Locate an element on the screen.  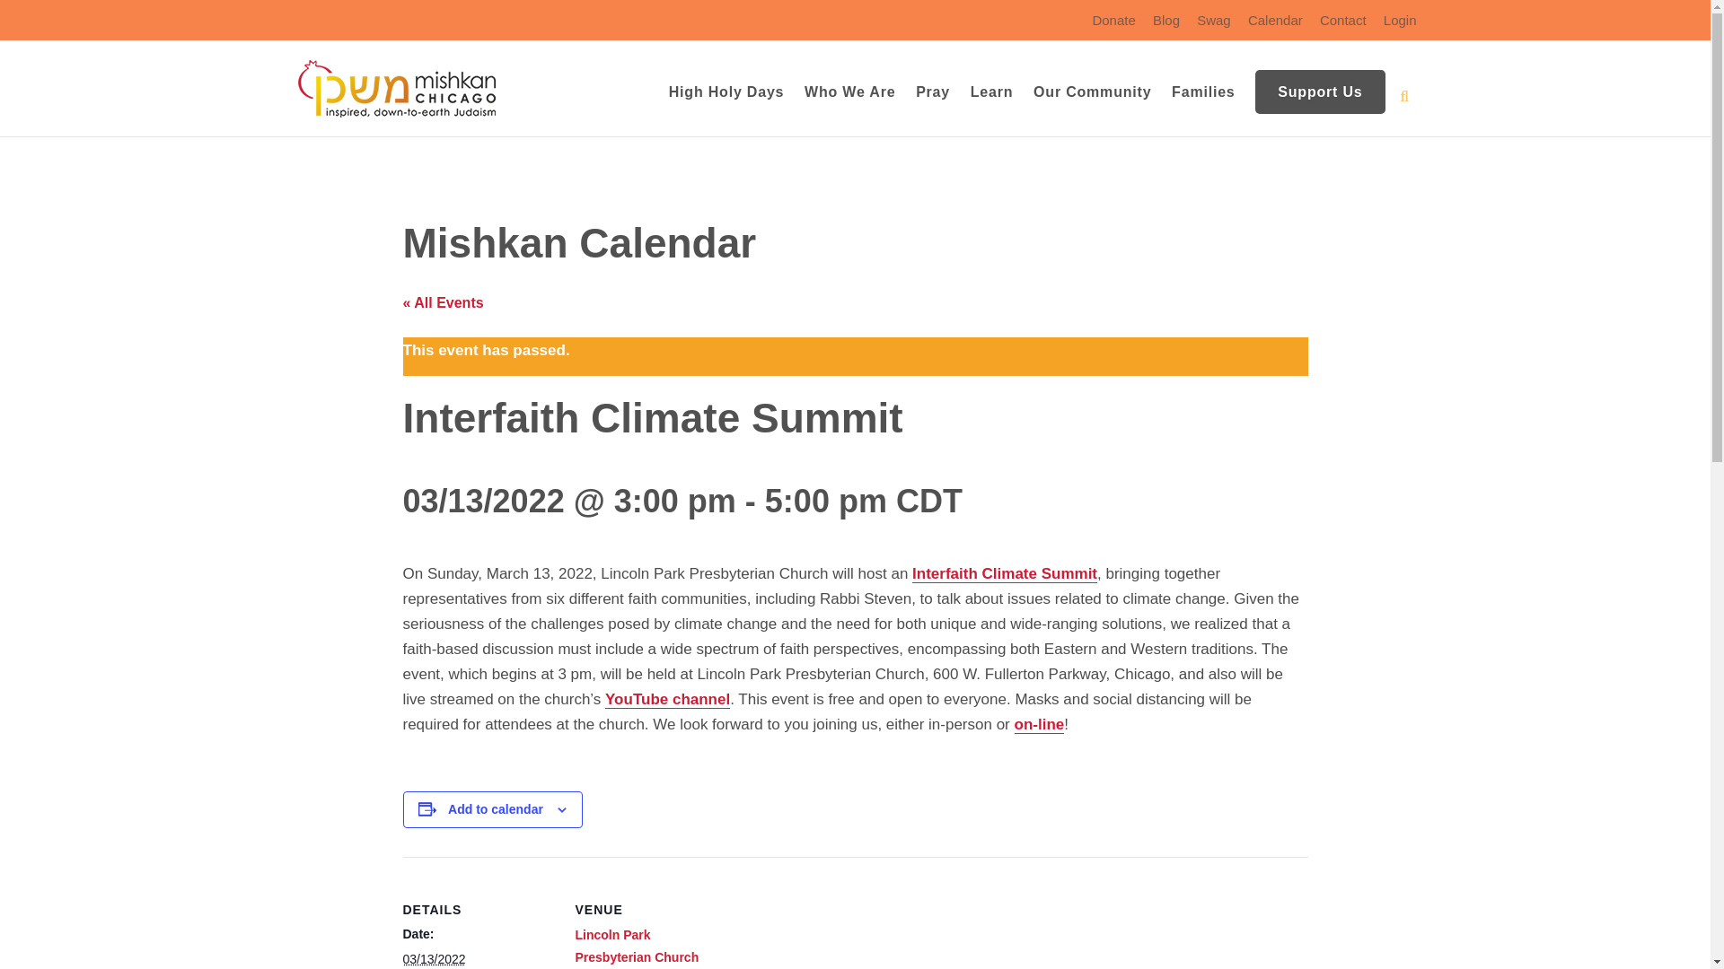
Donate is located at coordinates (1113, 27).